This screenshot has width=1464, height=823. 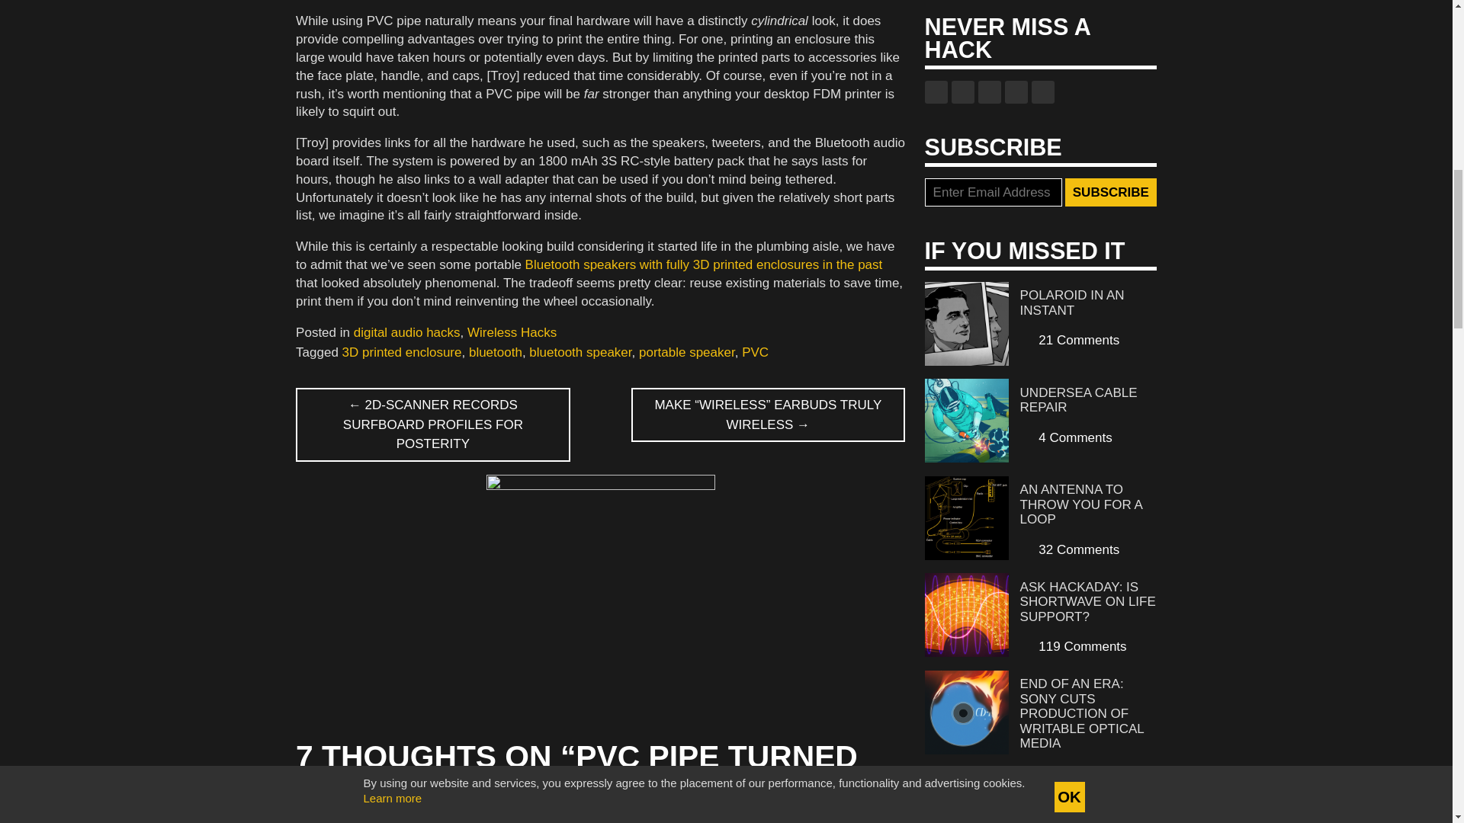 I want to click on bluetooth, so click(x=496, y=352).